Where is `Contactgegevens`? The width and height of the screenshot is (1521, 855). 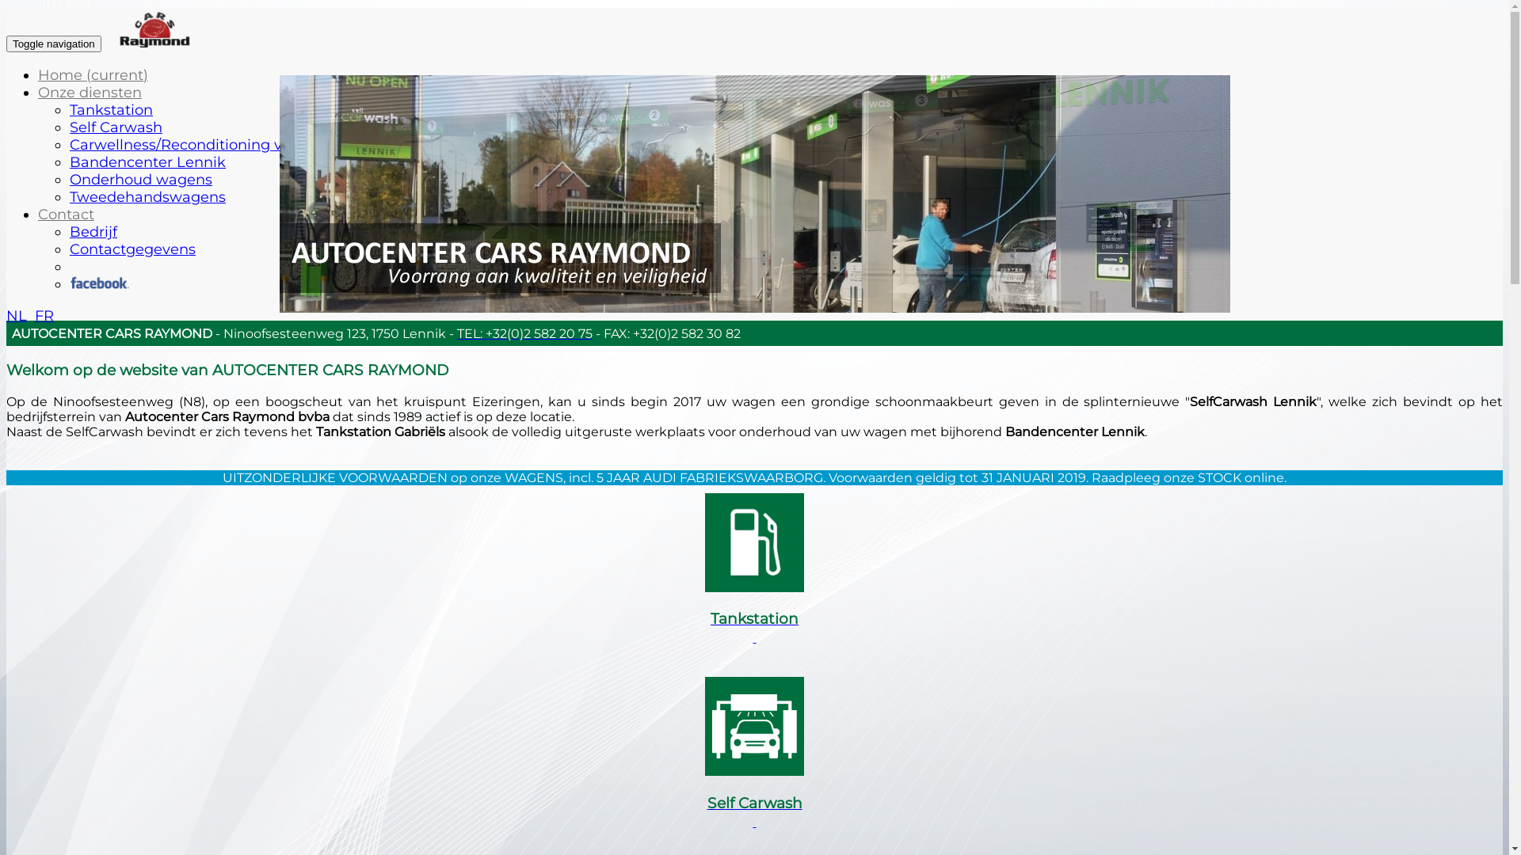 Contactgegevens is located at coordinates (132, 249).